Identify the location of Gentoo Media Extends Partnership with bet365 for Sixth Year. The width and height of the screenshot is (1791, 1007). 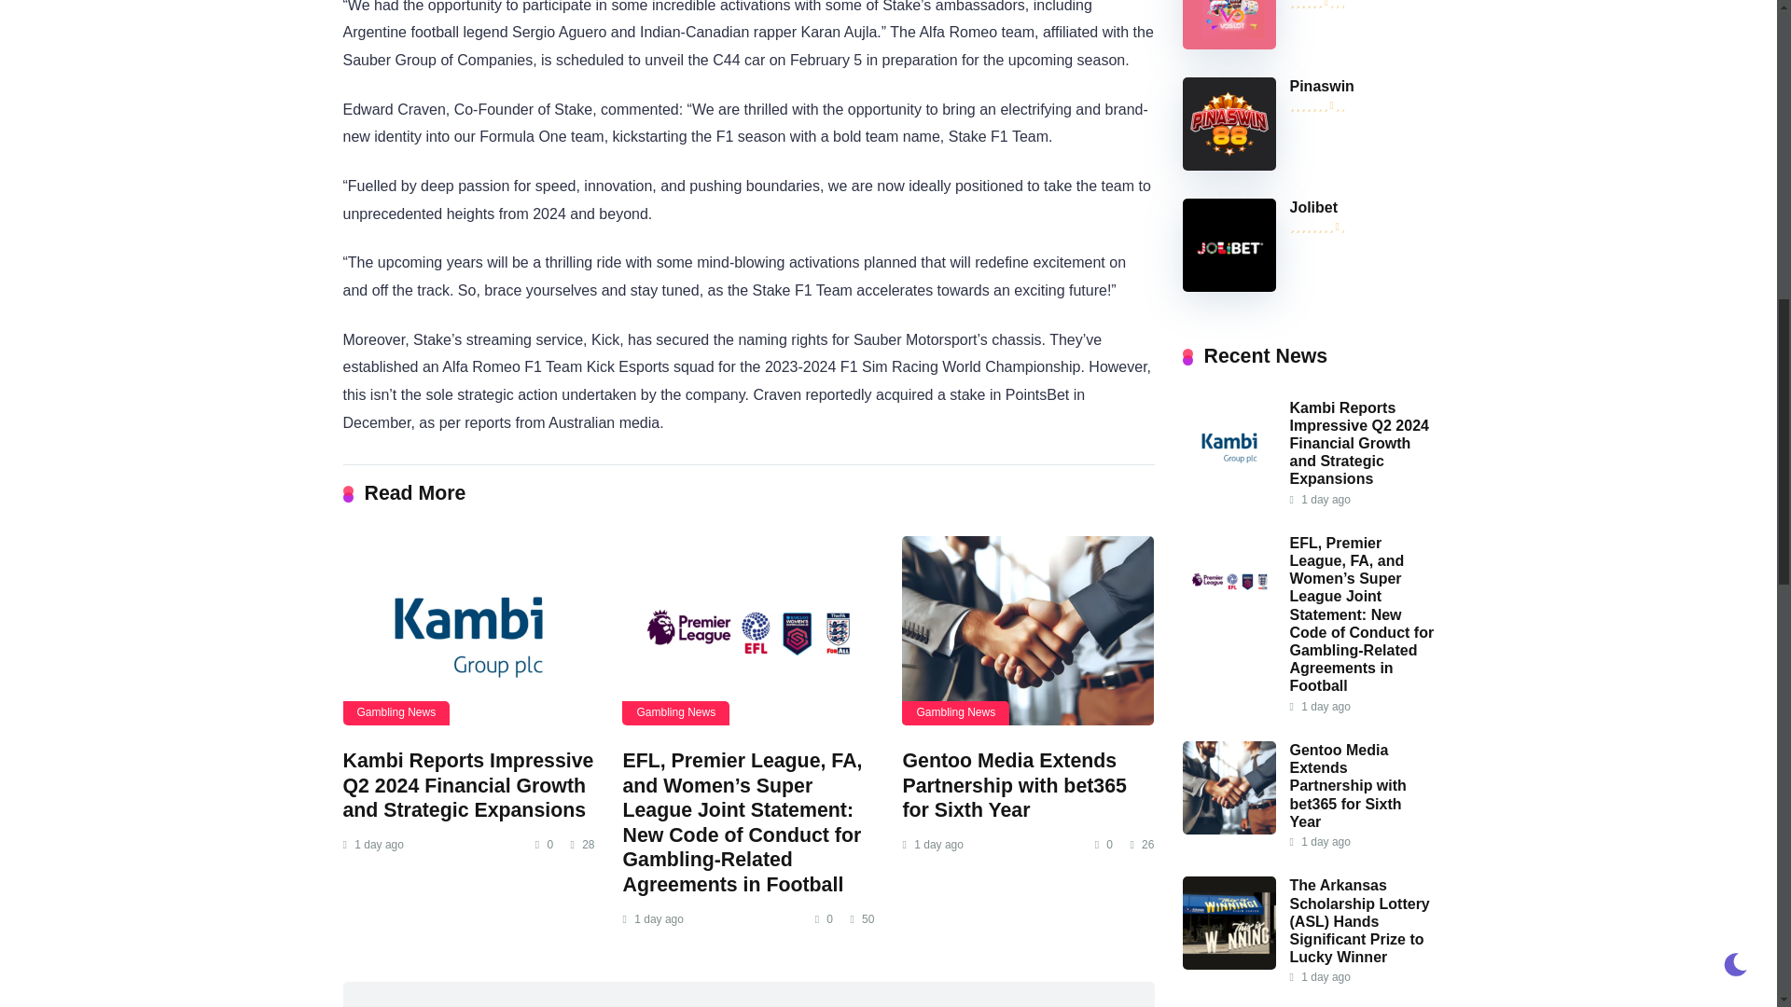
(1014, 785).